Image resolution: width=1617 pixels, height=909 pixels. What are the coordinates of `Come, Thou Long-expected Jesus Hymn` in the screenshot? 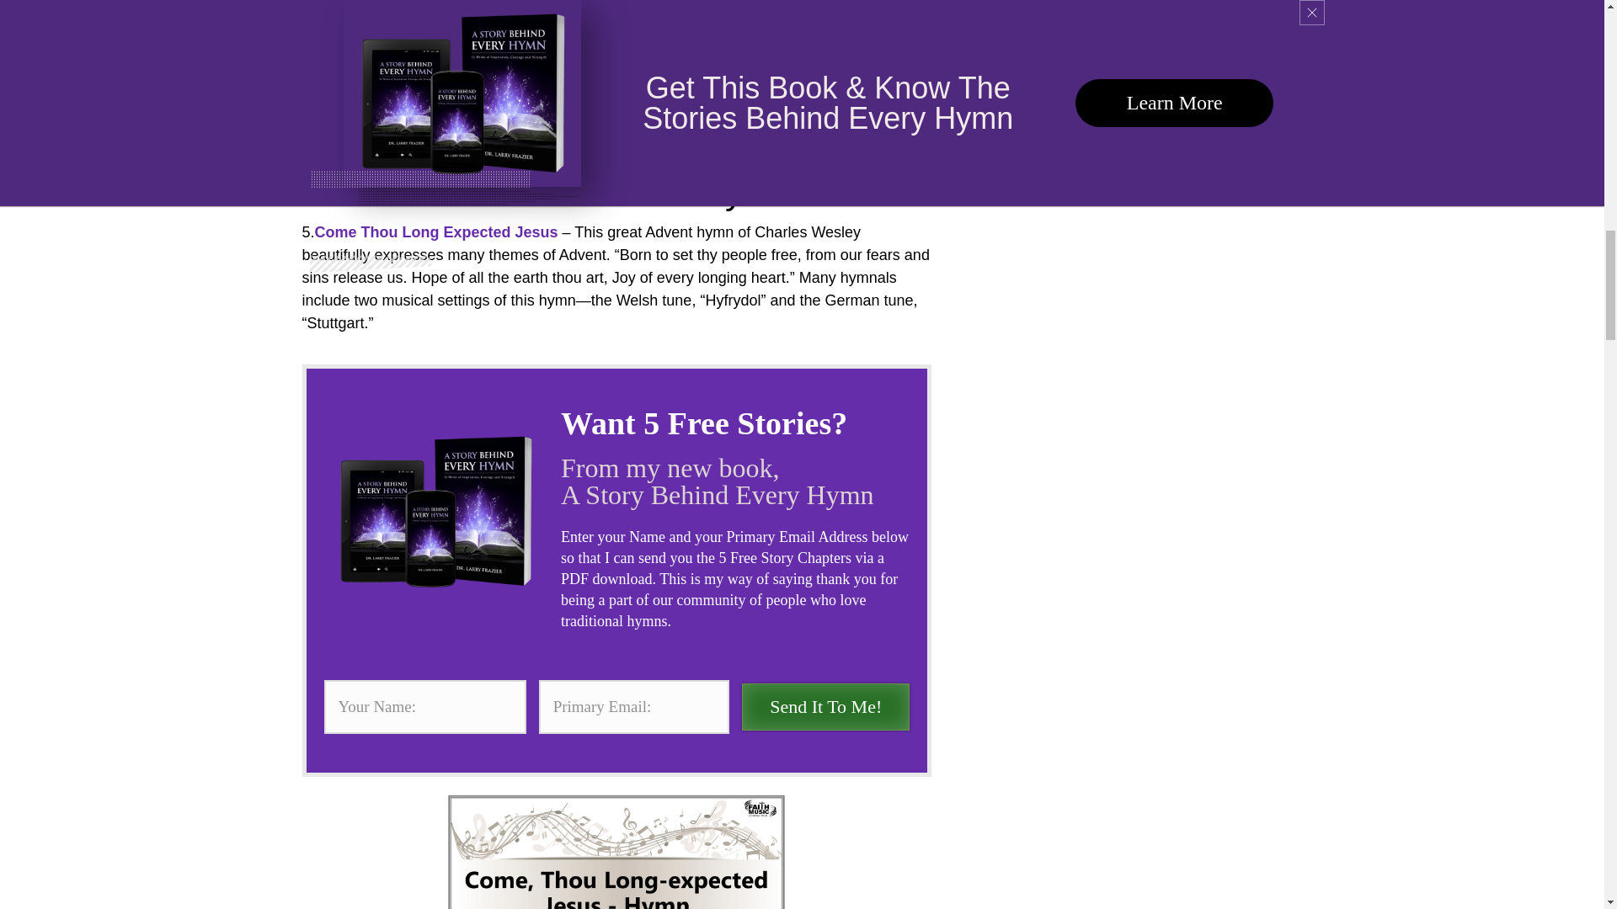 It's located at (616, 852).